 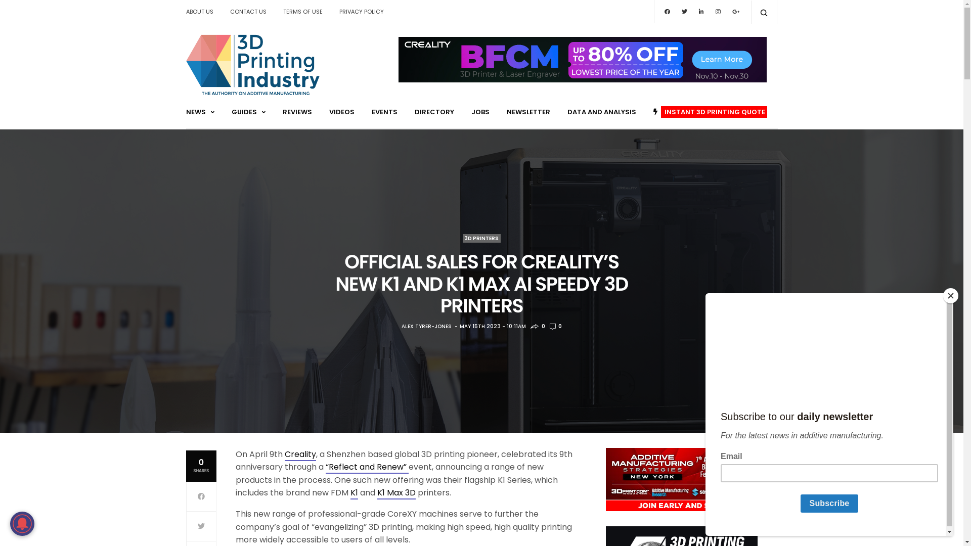 I want to click on K1, so click(x=354, y=493).